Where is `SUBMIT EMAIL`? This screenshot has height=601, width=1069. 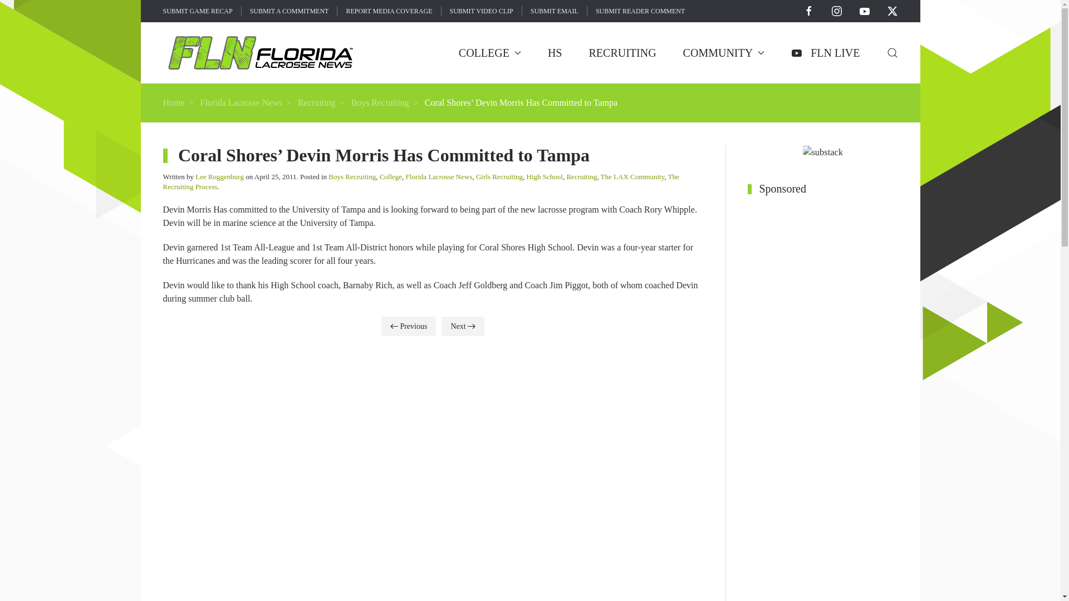
SUBMIT EMAIL is located at coordinates (554, 11).